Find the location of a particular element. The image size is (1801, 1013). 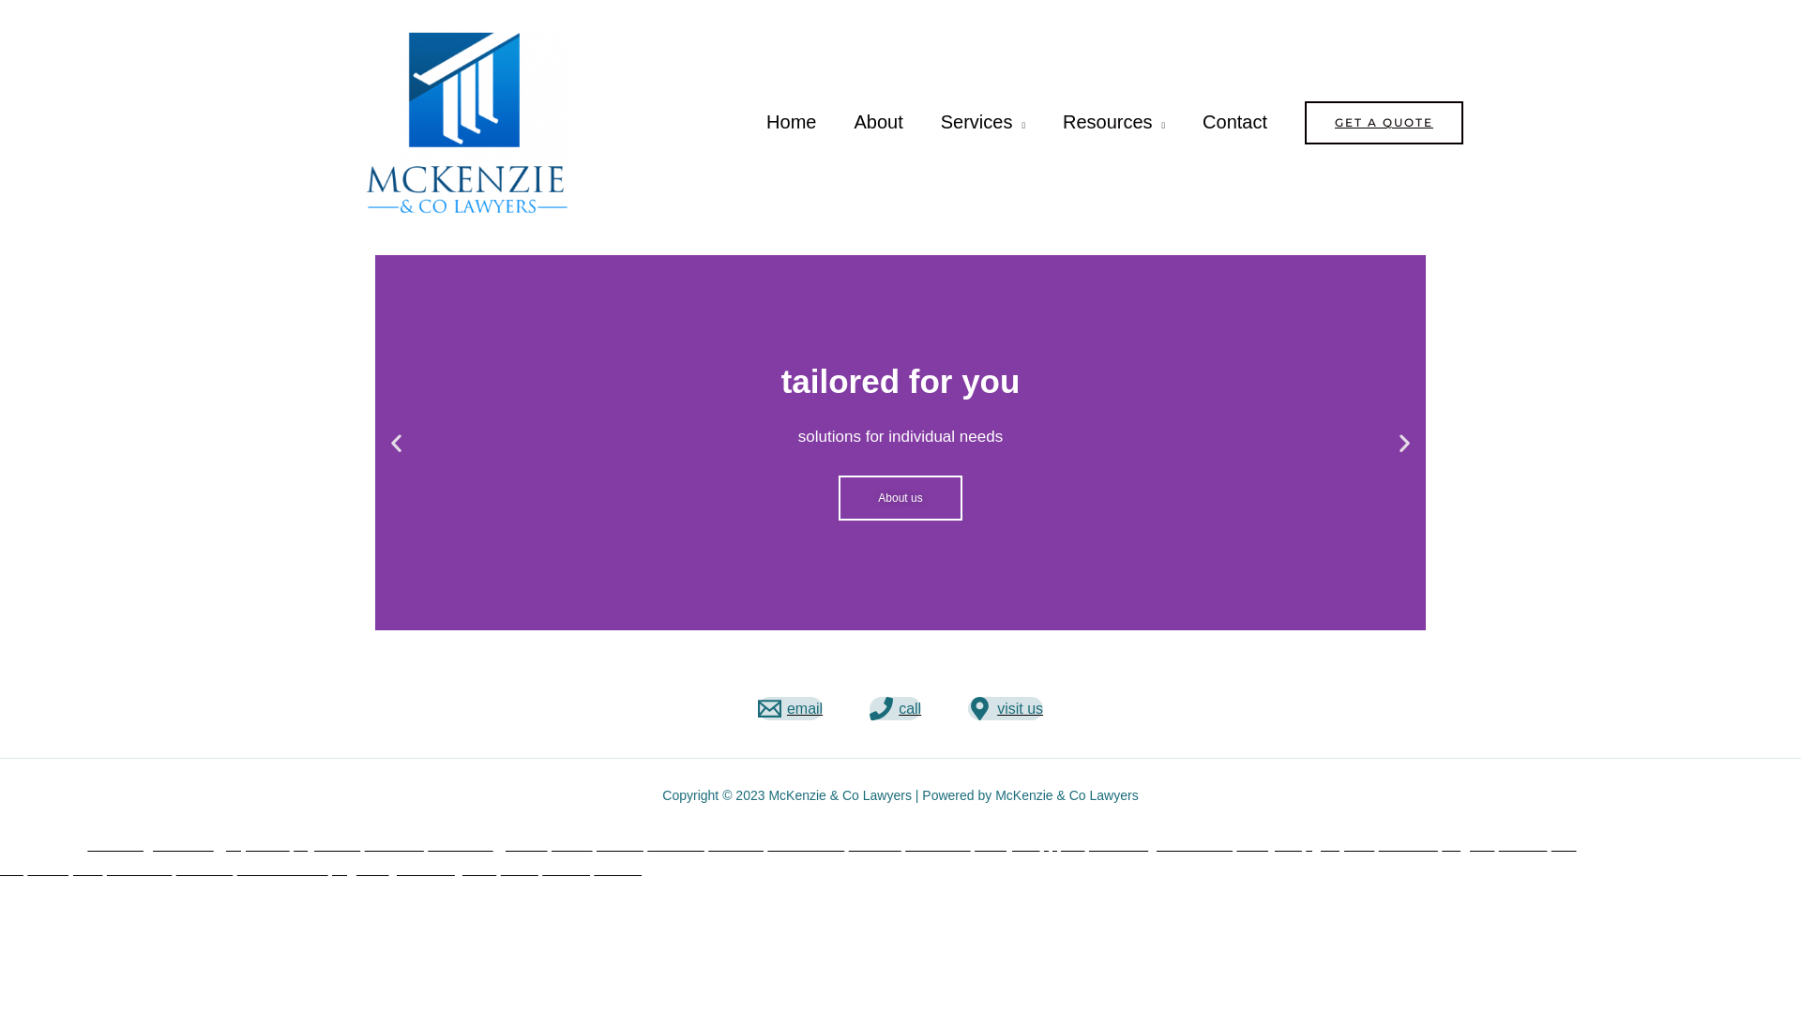

pandora188 is located at coordinates (1193, 844).